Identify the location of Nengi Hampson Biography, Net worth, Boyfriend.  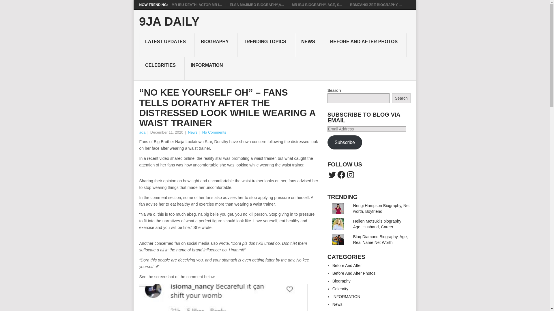
(381, 208).